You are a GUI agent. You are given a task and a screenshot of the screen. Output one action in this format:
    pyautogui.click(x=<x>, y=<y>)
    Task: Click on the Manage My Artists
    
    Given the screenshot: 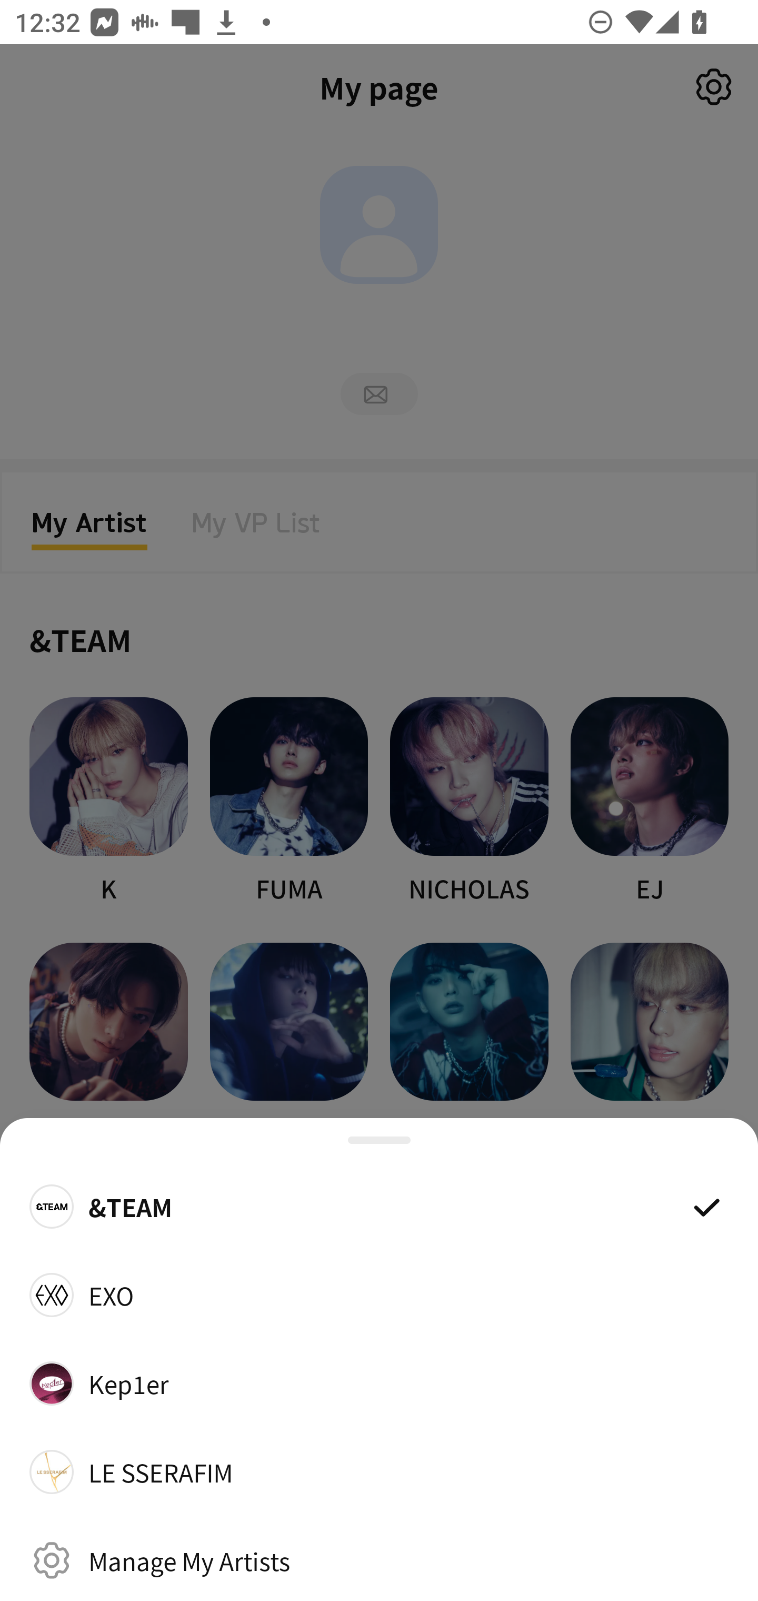 What is the action you would take?
    pyautogui.click(x=379, y=1560)
    